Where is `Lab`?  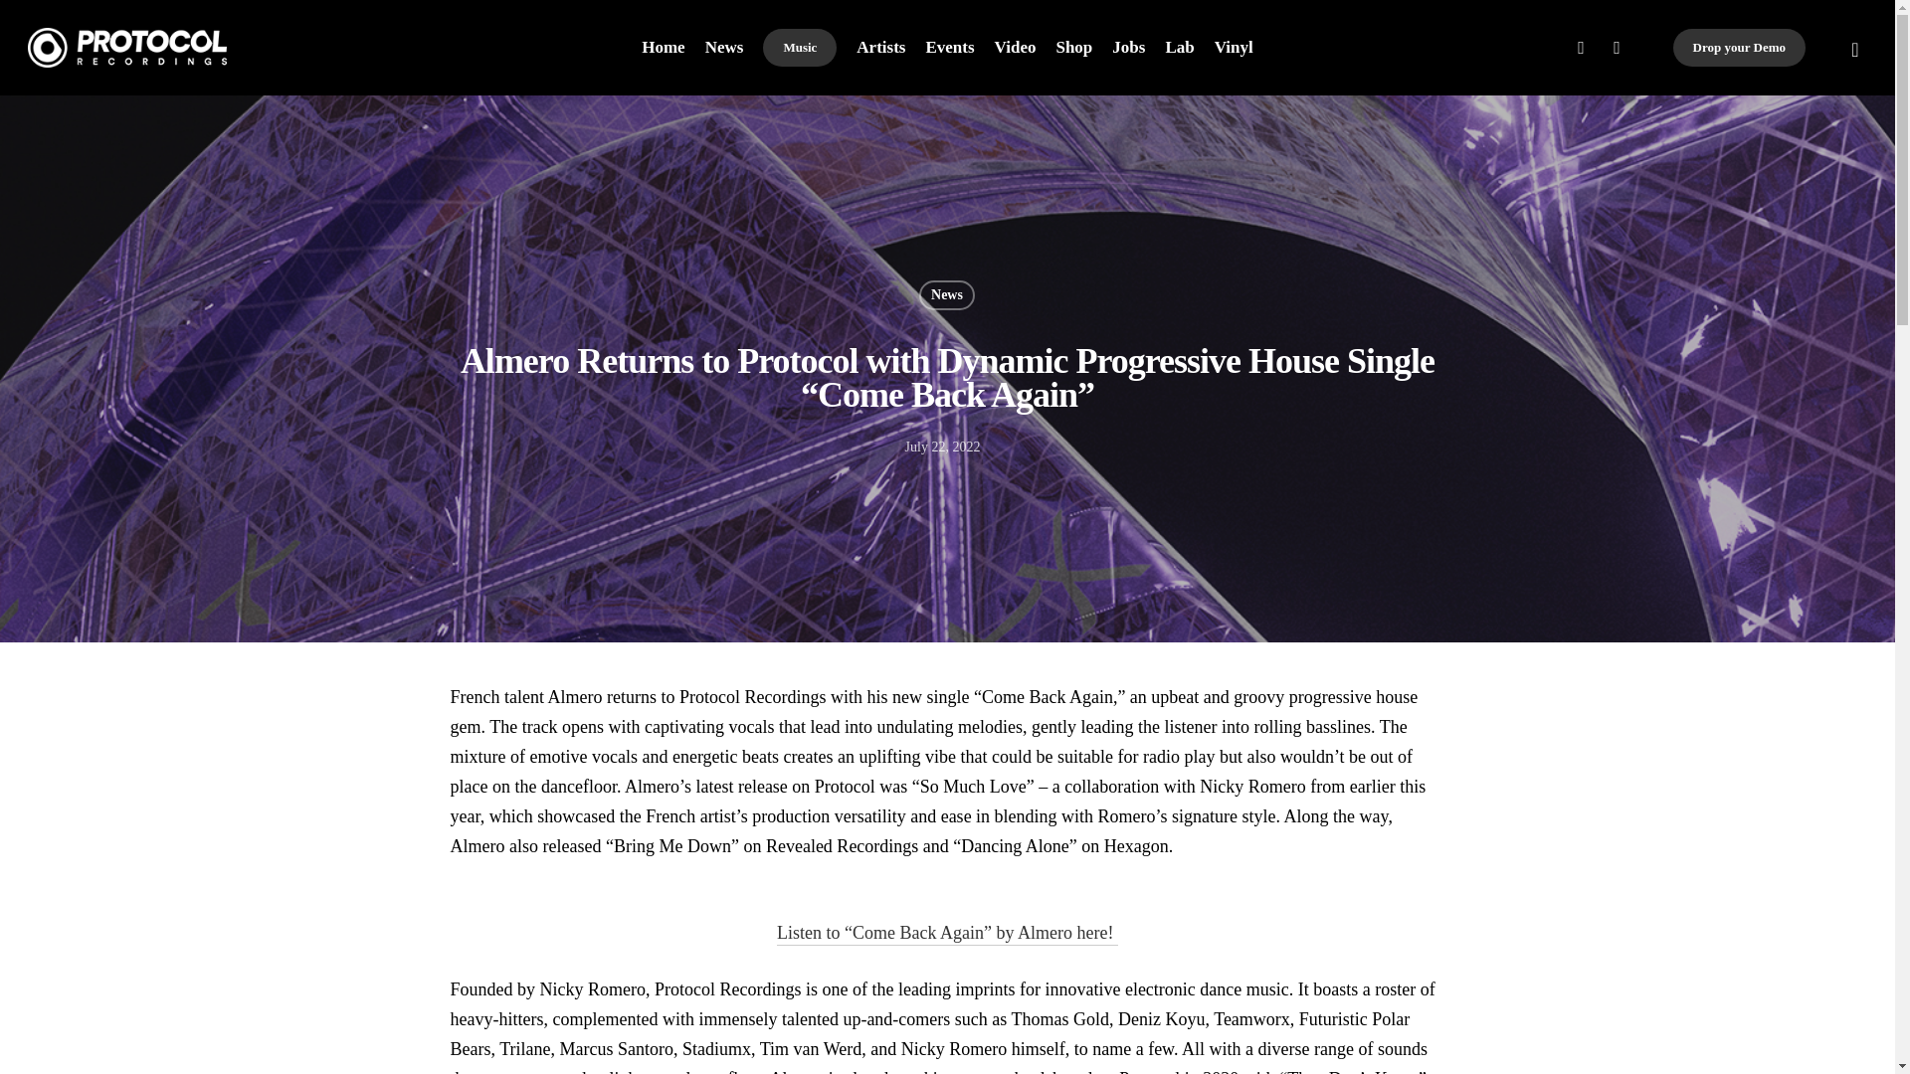 Lab is located at coordinates (1180, 48).